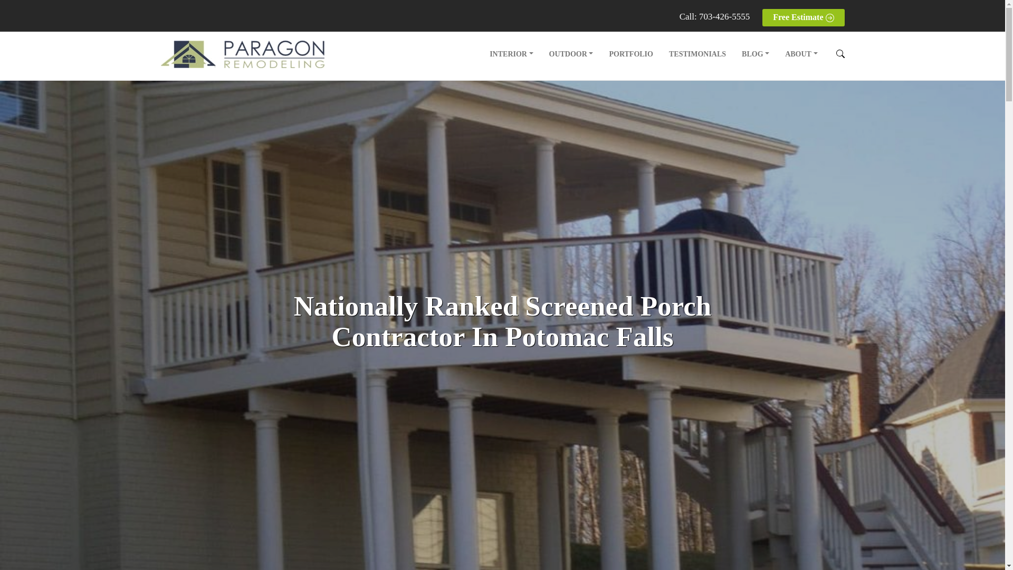 Image resolution: width=1013 pixels, height=570 pixels. What do you see at coordinates (697, 54) in the screenshot?
I see `TESTIMONIALS` at bounding box center [697, 54].